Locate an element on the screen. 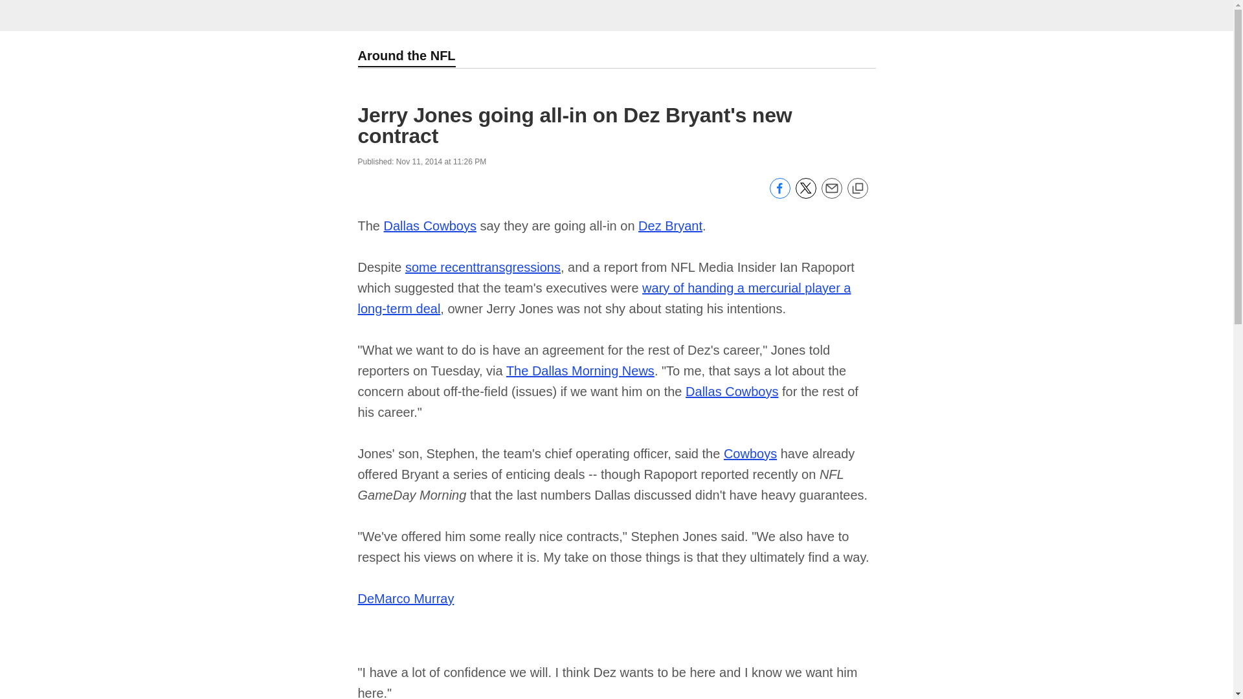  some recent is located at coordinates (440, 267).